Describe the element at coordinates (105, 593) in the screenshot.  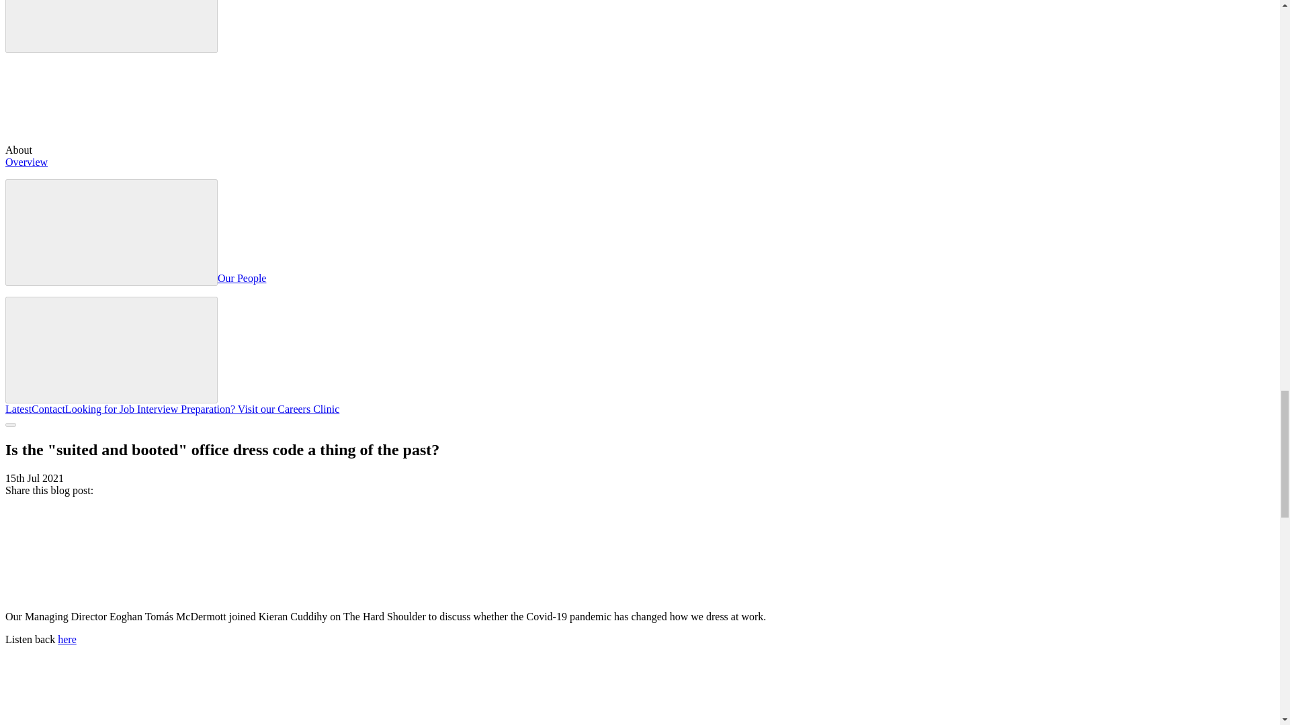
I see `Facebook` at that location.